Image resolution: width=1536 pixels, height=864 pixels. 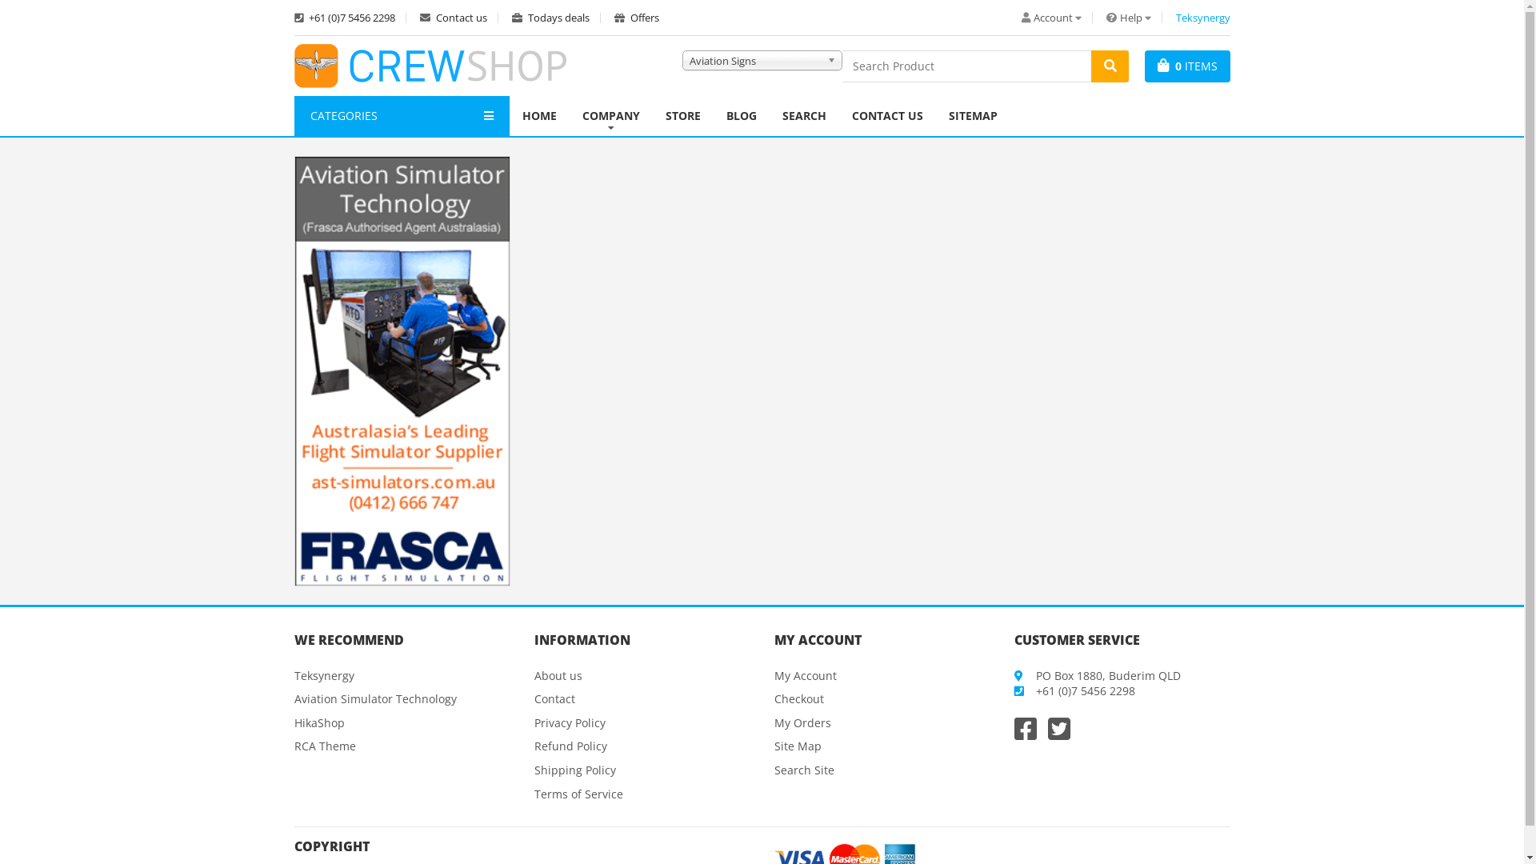 What do you see at coordinates (402, 116) in the screenshot?
I see `CATEGORIES` at bounding box center [402, 116].